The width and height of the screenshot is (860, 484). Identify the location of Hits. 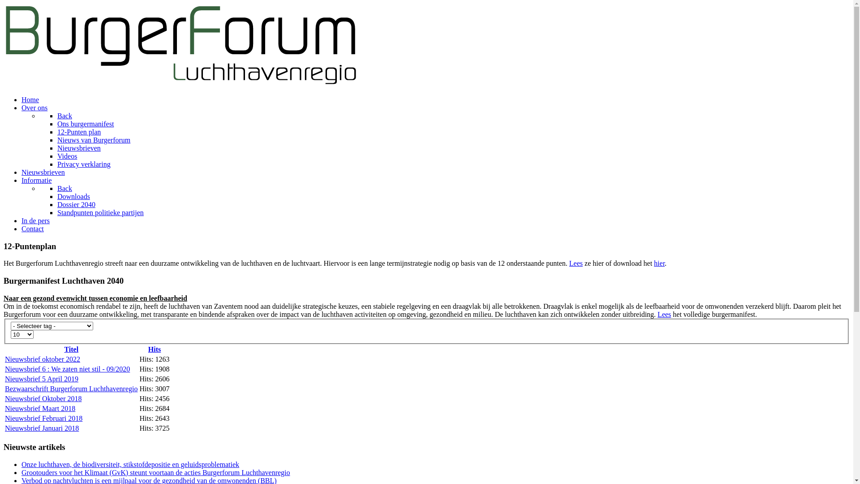
(155, 350).